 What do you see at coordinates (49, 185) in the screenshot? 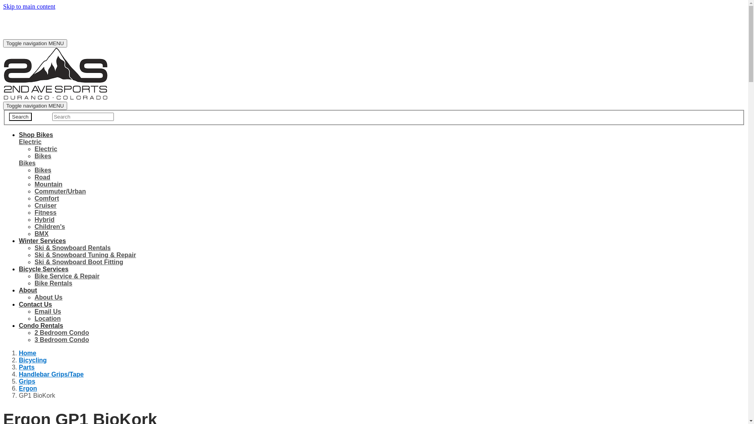
I see `Mountain` at bounding box center [49, 185].